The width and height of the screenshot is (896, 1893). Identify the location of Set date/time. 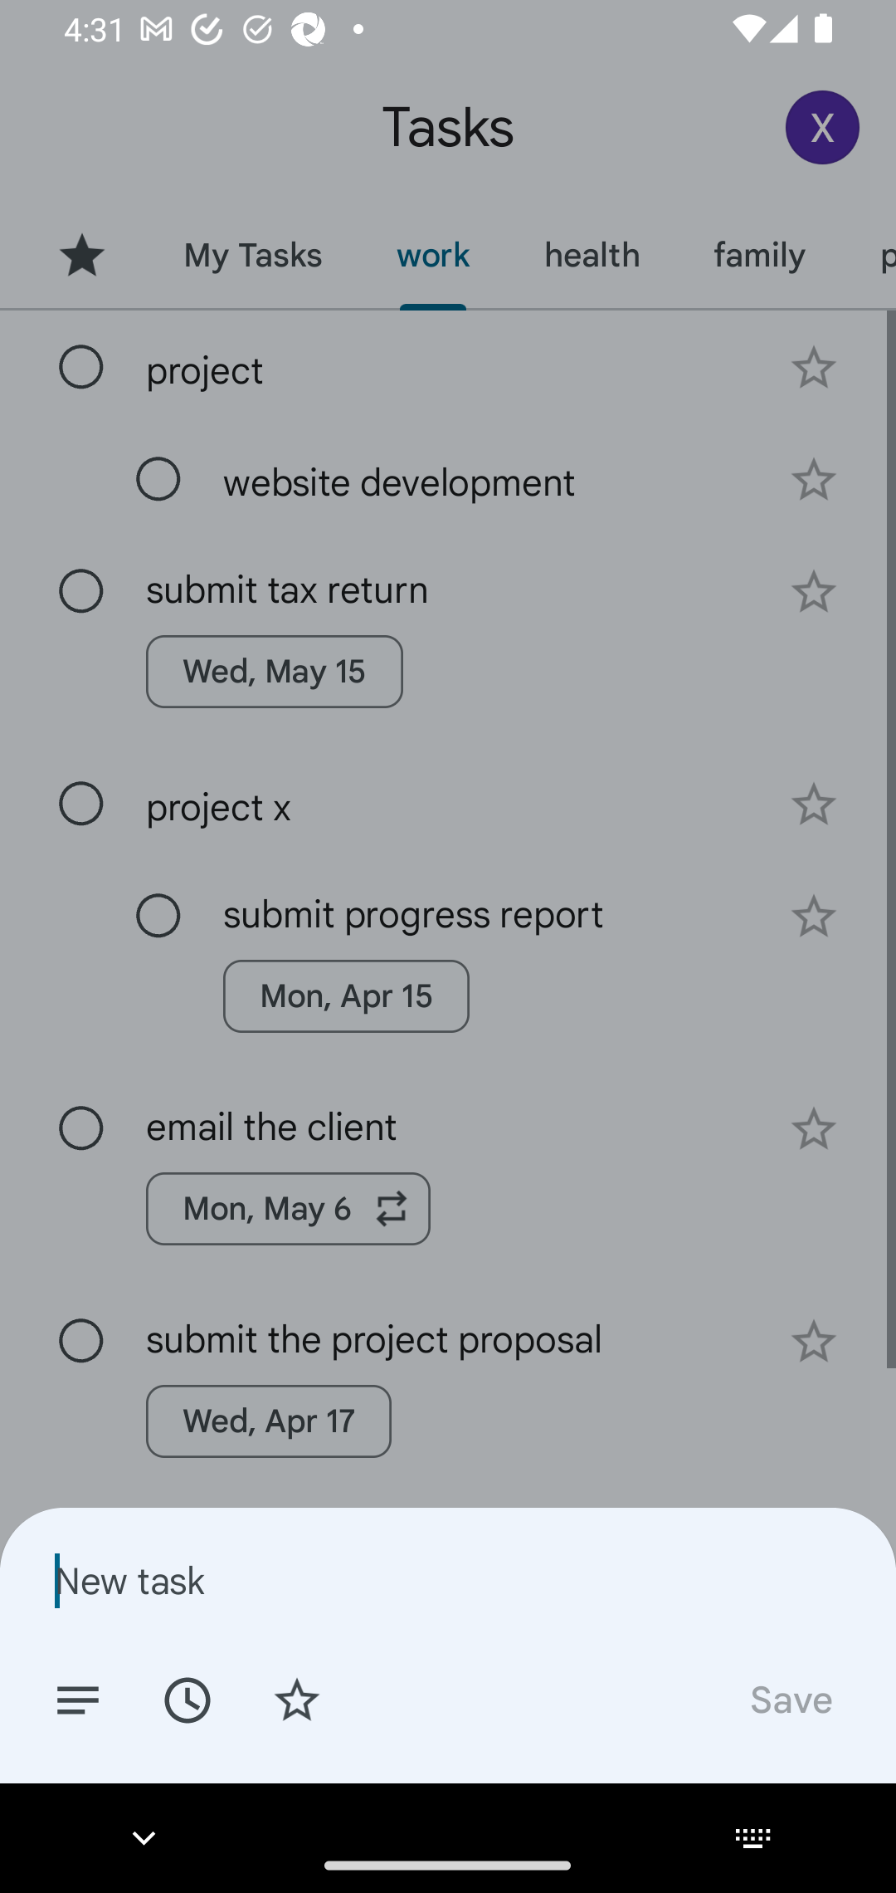
(187, 1699).